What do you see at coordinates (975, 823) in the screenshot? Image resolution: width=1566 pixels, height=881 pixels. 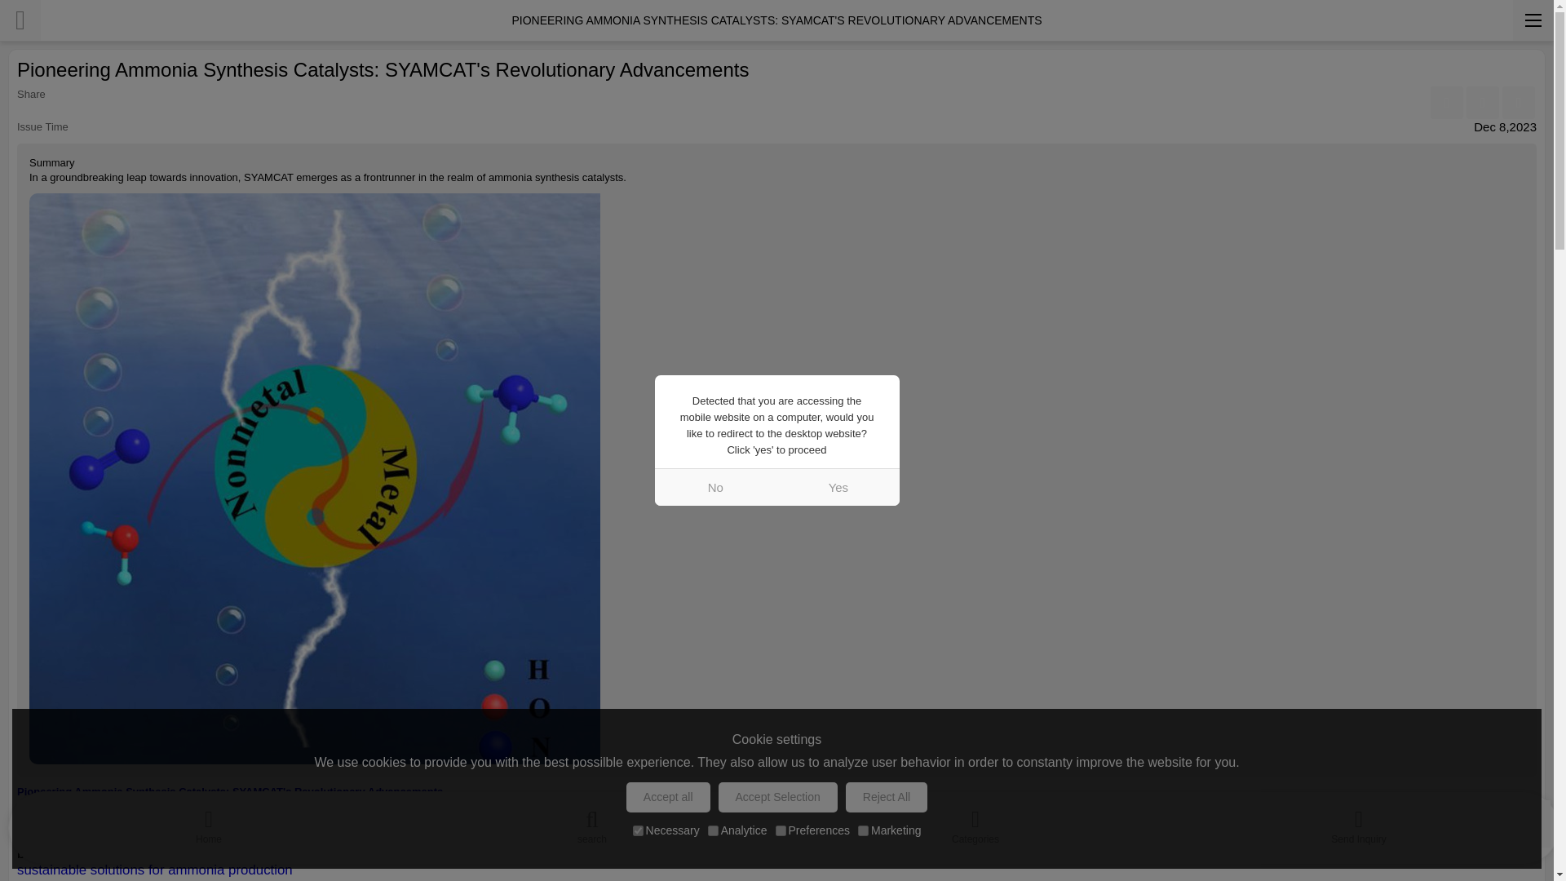 I see `Categories` at bounding box center [975, 823].